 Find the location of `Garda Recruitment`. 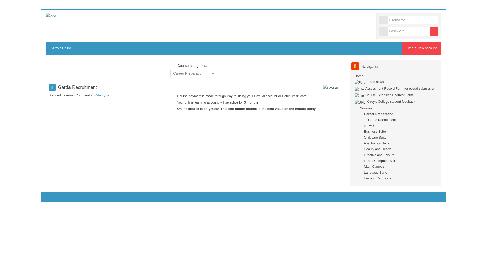

Garda Recruitment is located at coordinates (379, 120).